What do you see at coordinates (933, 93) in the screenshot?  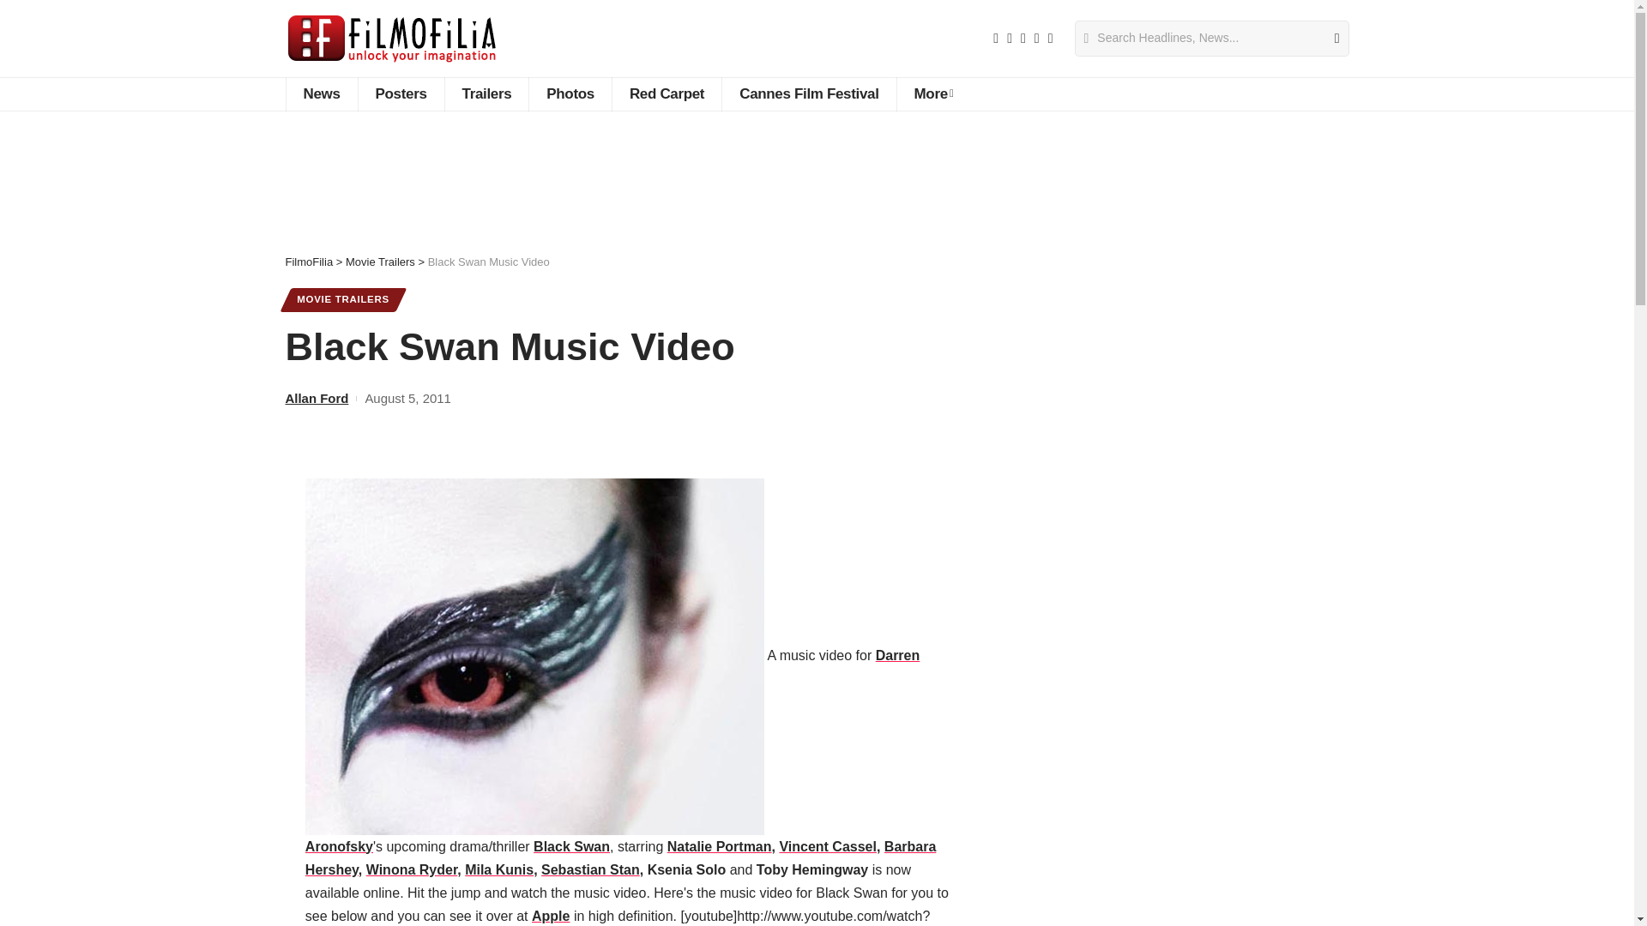 I see `More` at bounding box center [933, 93].